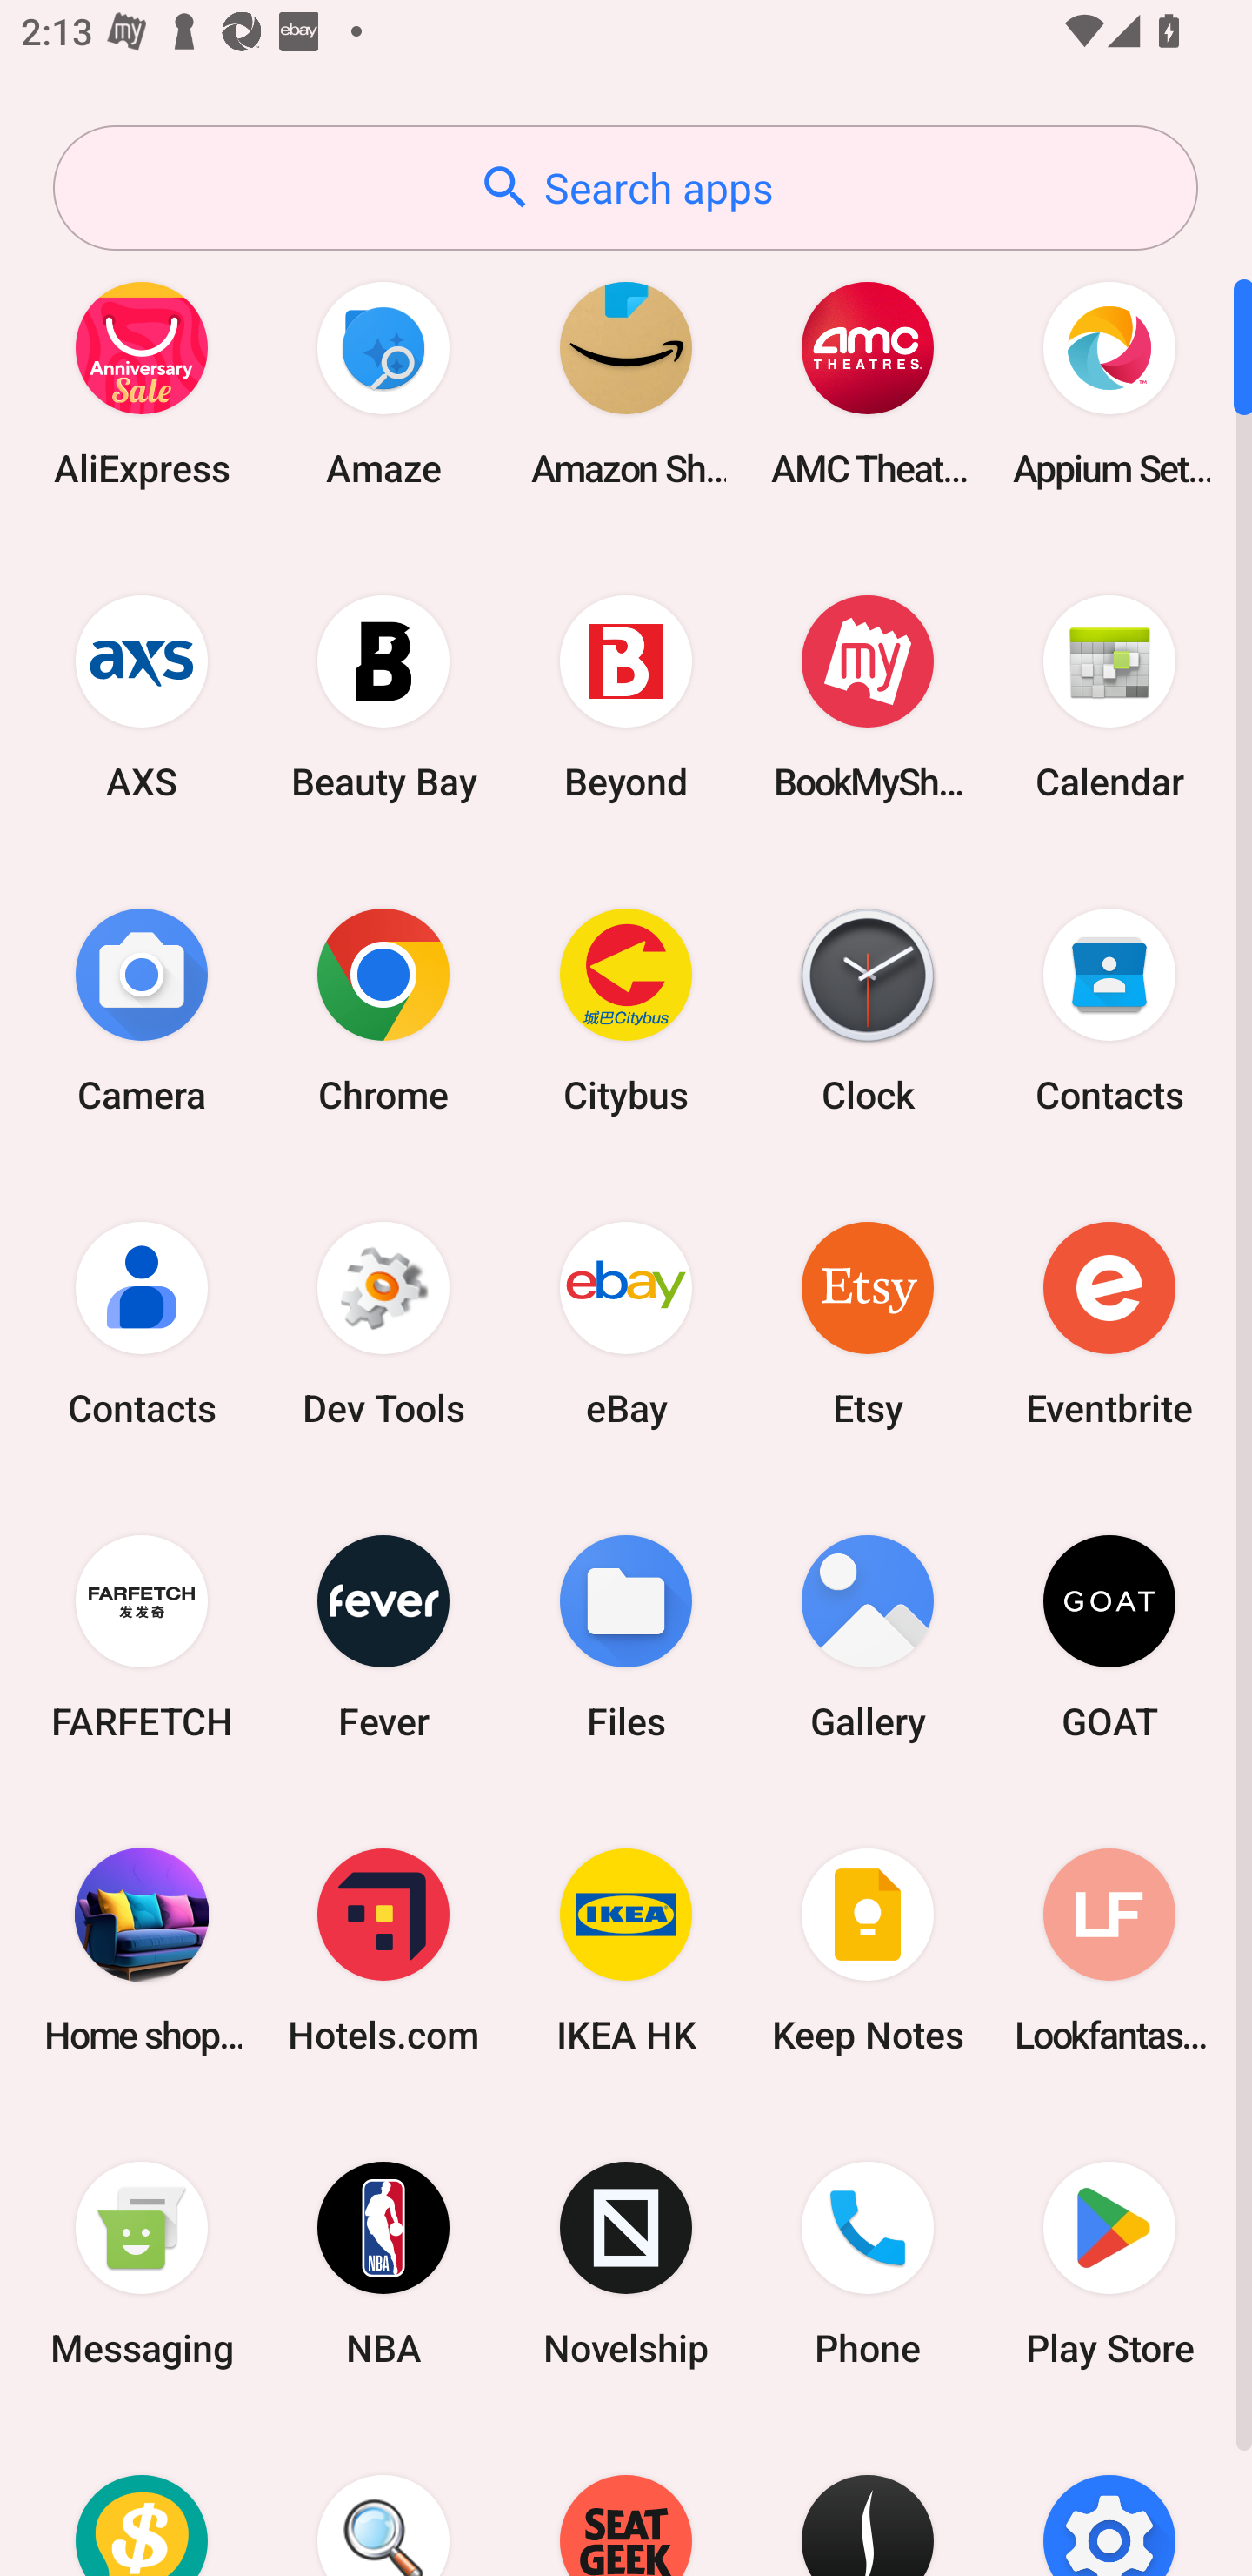  I want to click on Contacts, so click(1109, 1010).